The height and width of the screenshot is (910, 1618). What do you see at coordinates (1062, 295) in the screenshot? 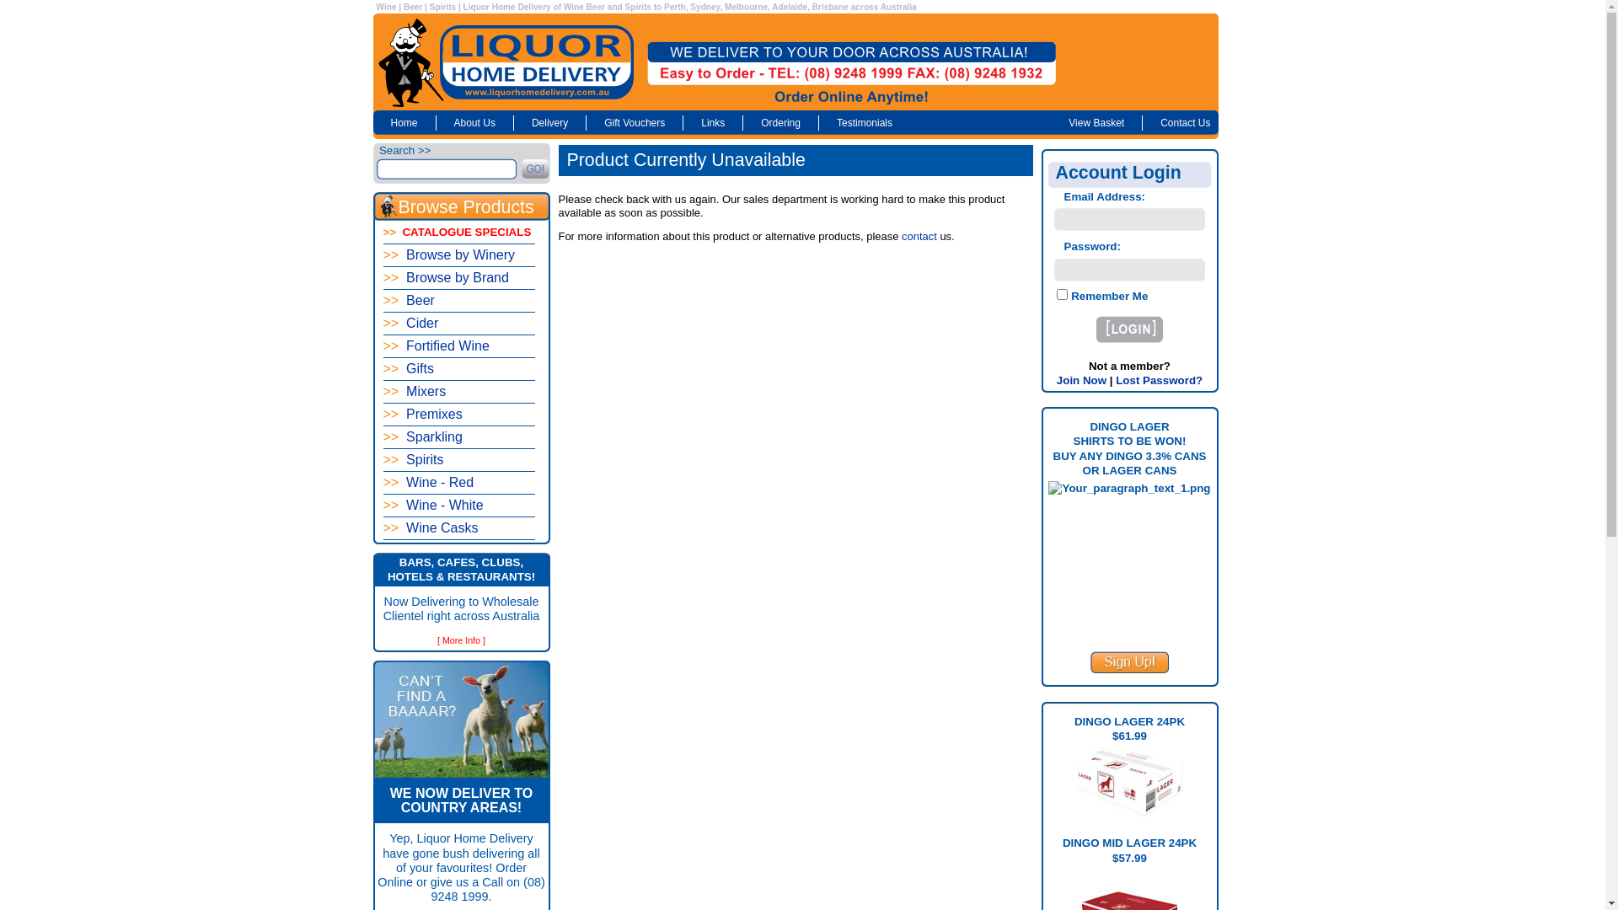
I see `rememberMe` at bounding box center [1062, 295].